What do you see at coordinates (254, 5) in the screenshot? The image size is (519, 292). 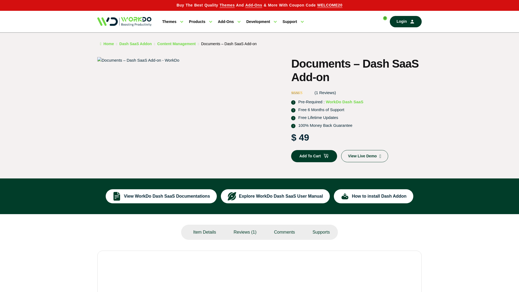 I see `Add-Ons` at bounding box center [254, 5].